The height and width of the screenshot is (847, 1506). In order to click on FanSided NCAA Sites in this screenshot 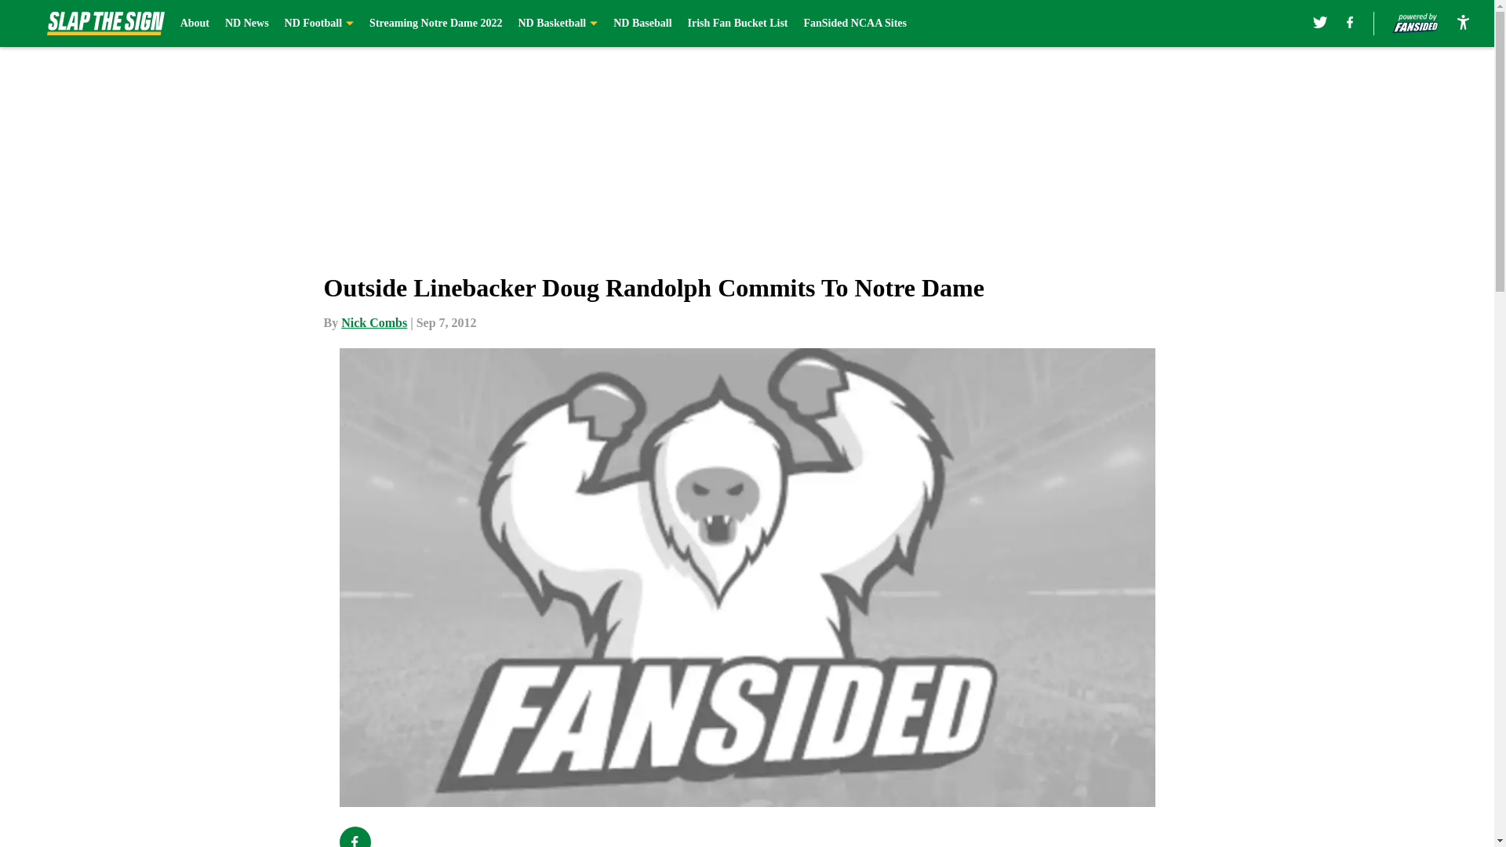, I will do `click(854, 24)`.